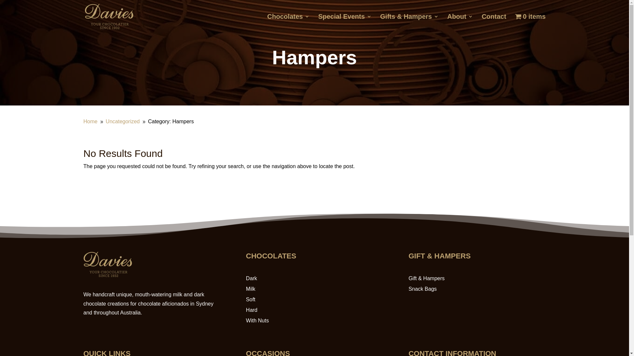  What do you see at coordinates (258, 320) in the screenshot?
I see `With Nuts` at bounding box center [258, 320].